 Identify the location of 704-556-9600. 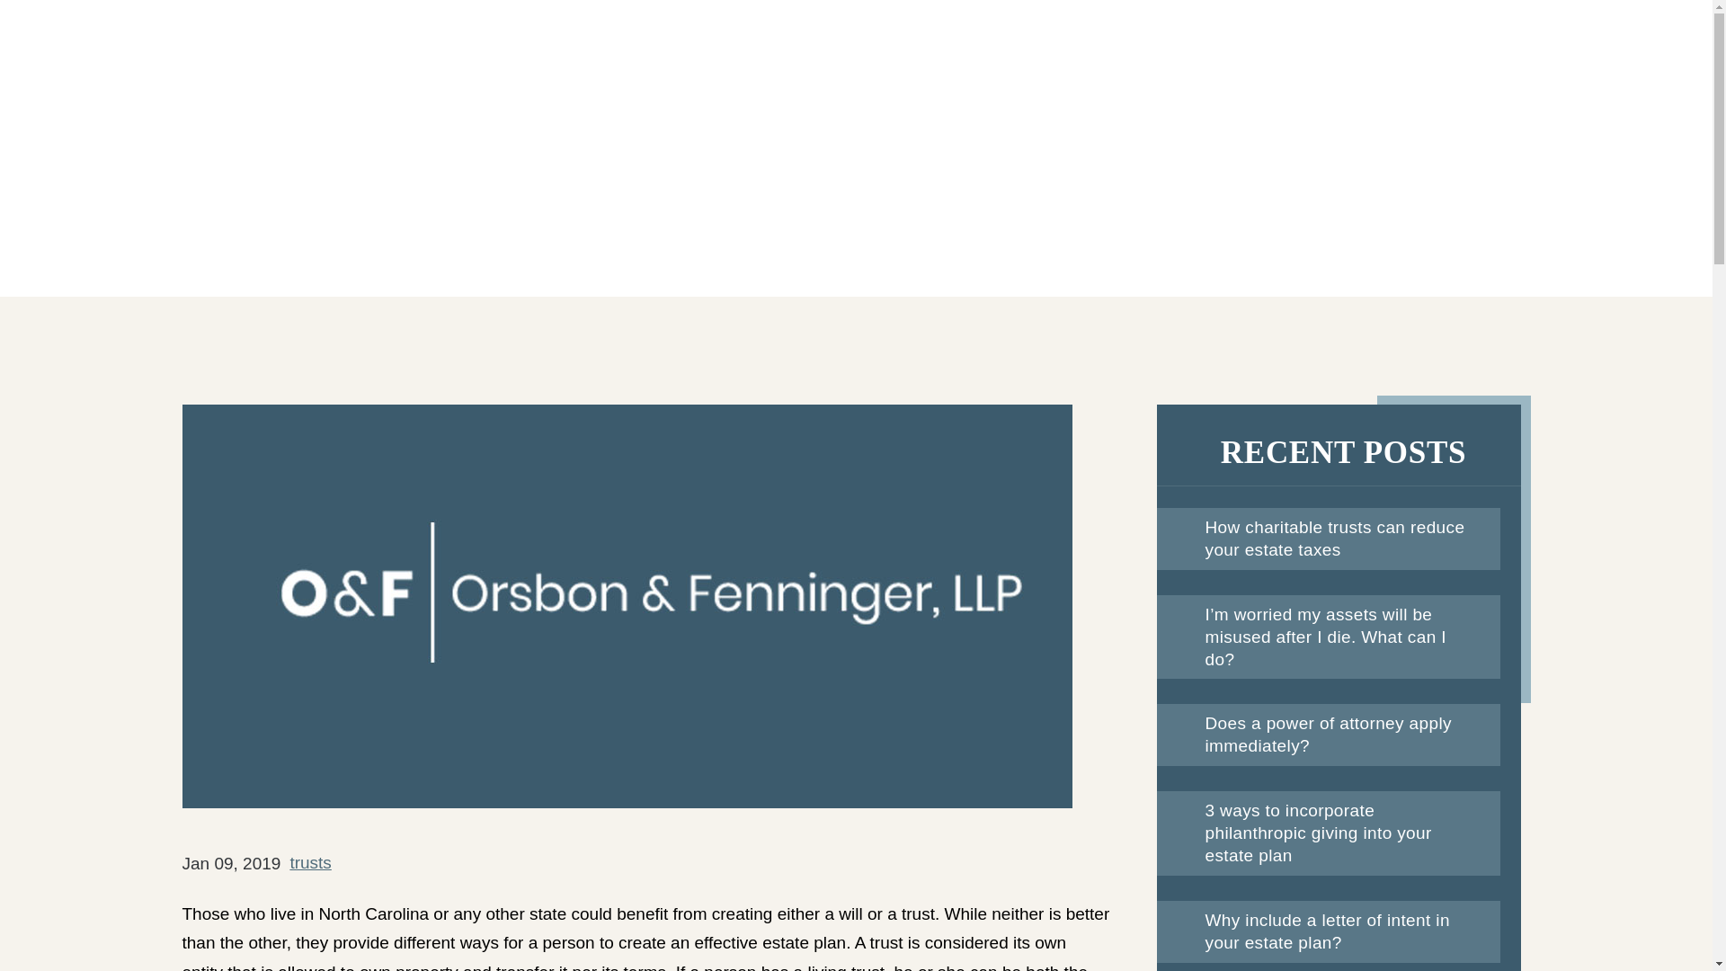
(1519, 69).